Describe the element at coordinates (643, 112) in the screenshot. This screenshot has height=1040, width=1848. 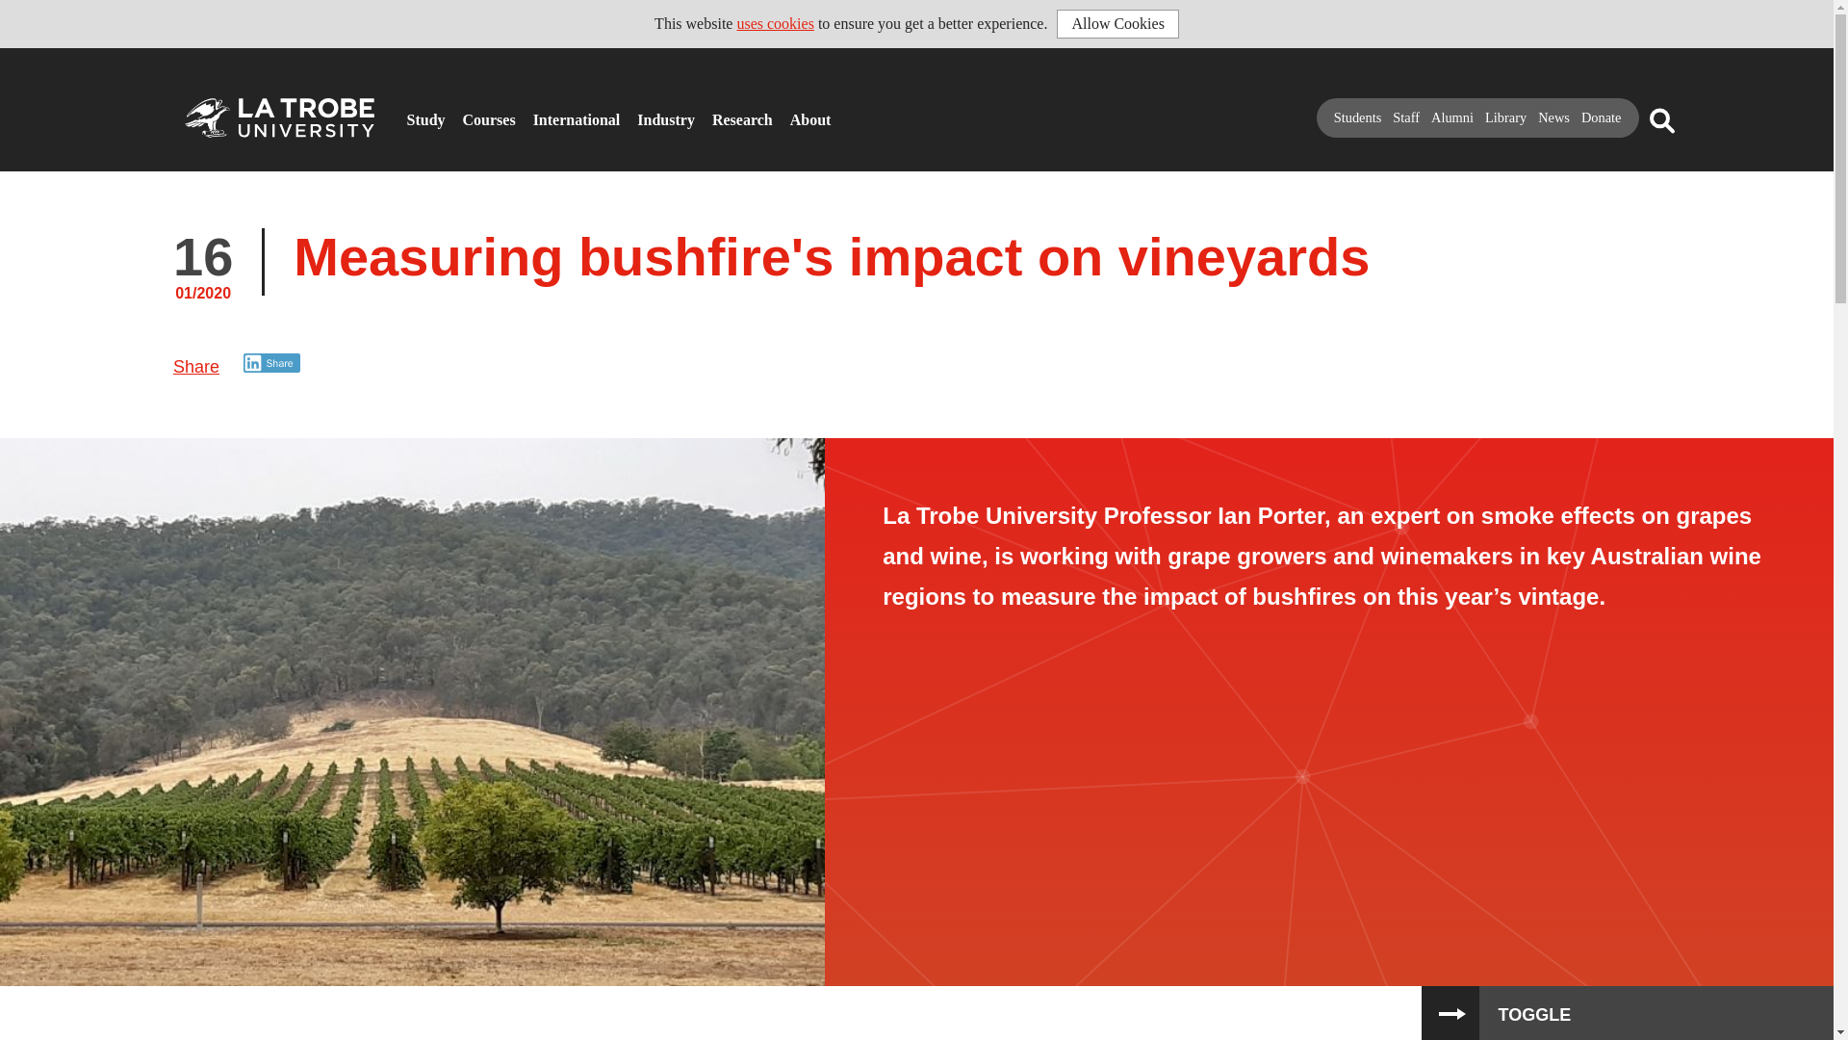
I see `Industry and Community` at that location.